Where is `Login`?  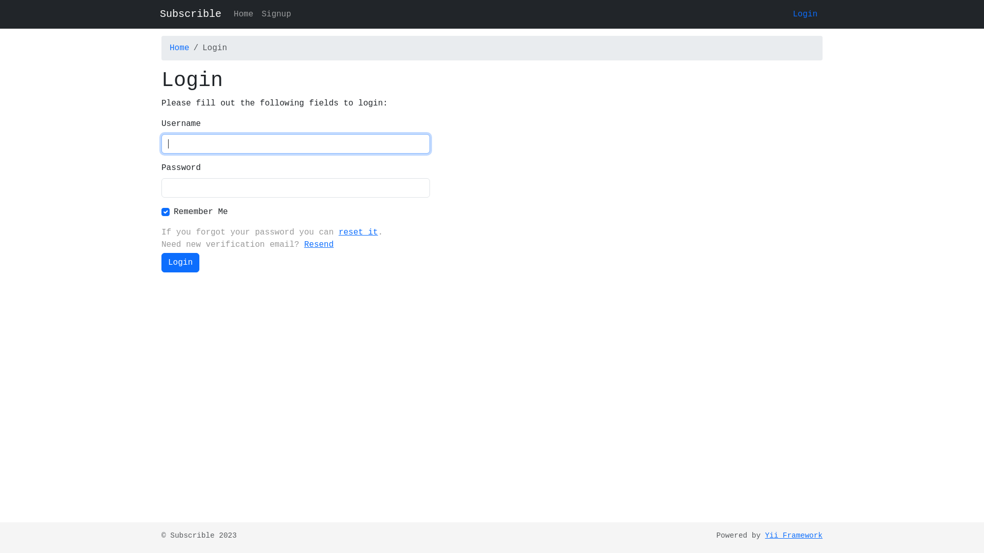
Login is located at coordinates (805, 14).